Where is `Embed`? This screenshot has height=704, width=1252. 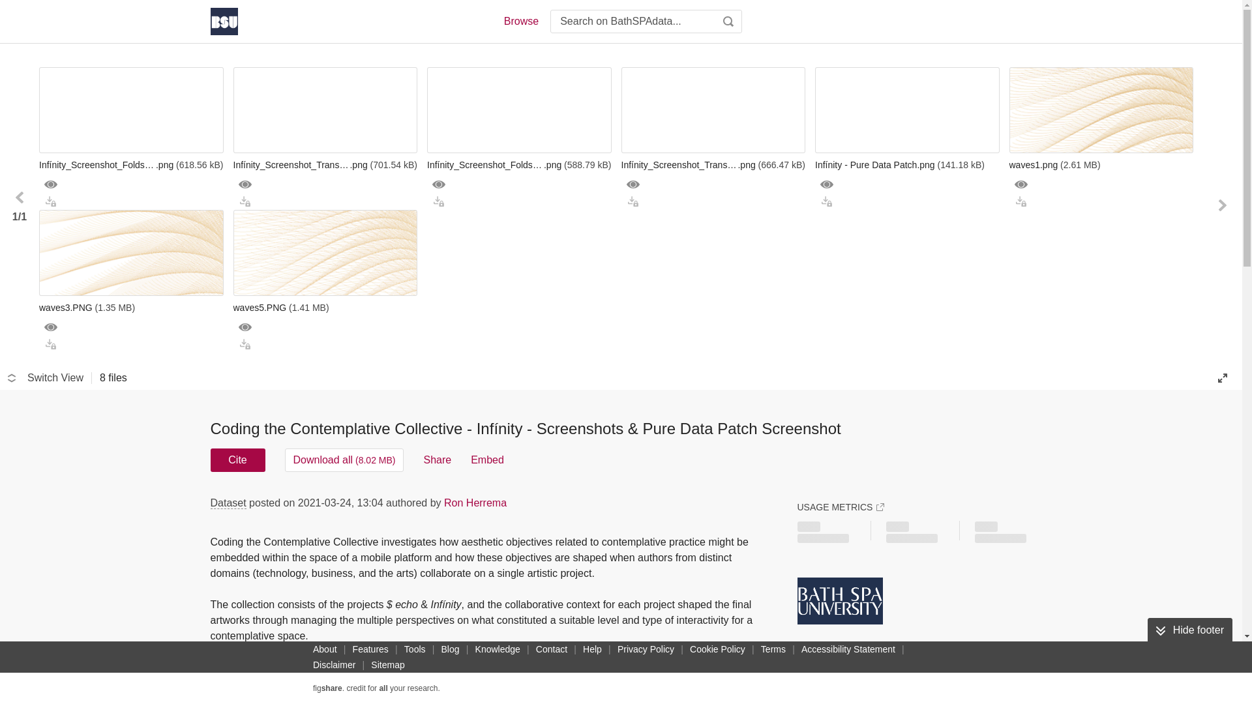
Embed is located at coordinates (487, 460).